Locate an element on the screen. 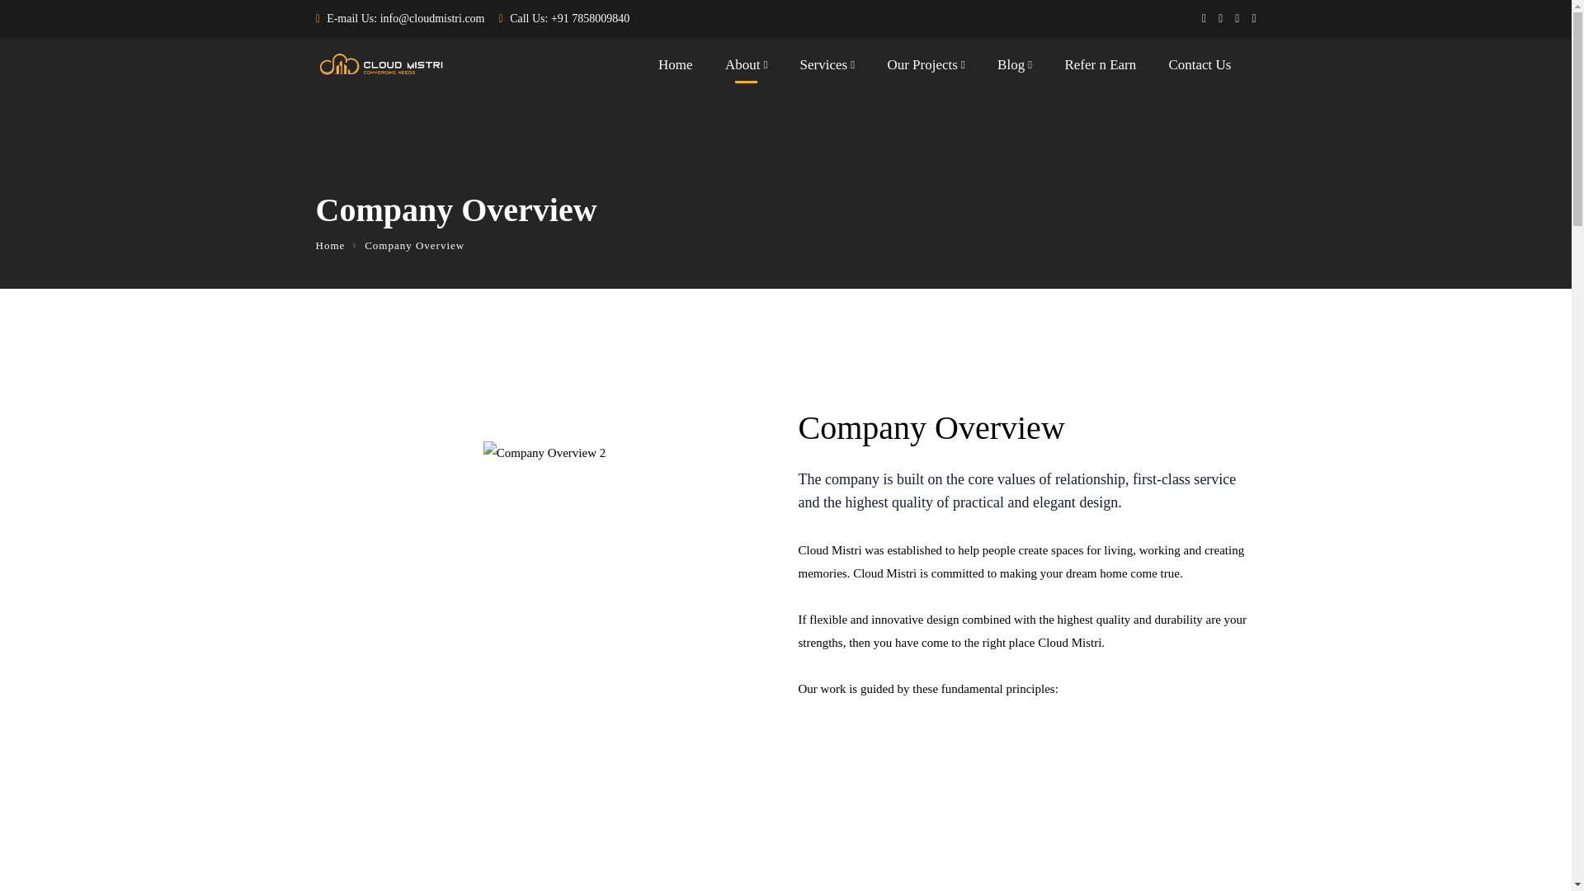  Services is located at coordinates (827, 68).